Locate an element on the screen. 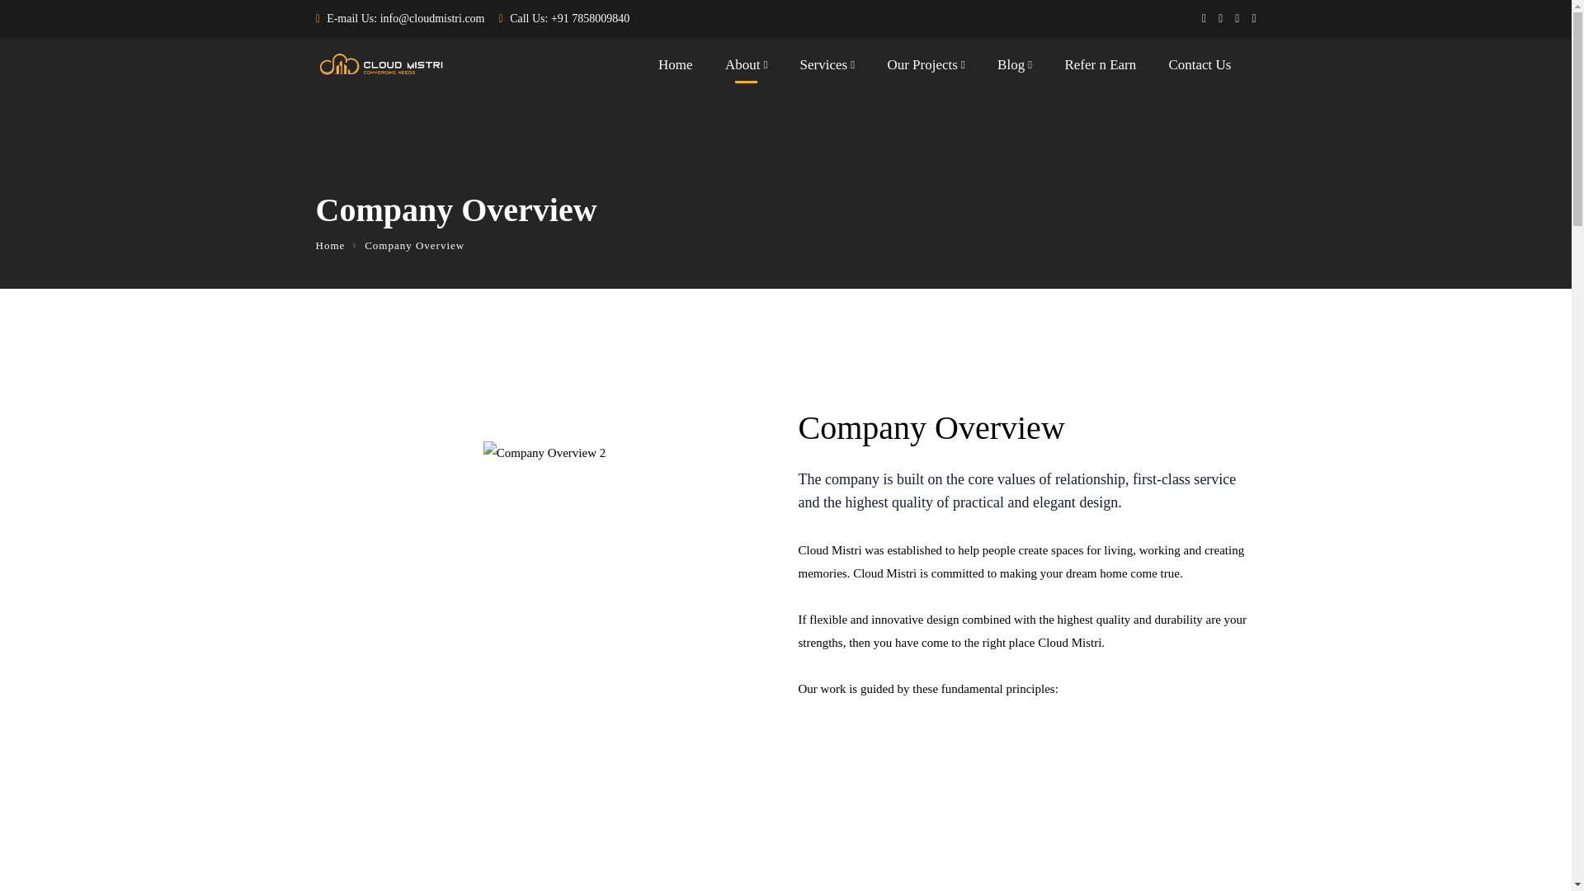  Services is located at coordinates (827, 68).